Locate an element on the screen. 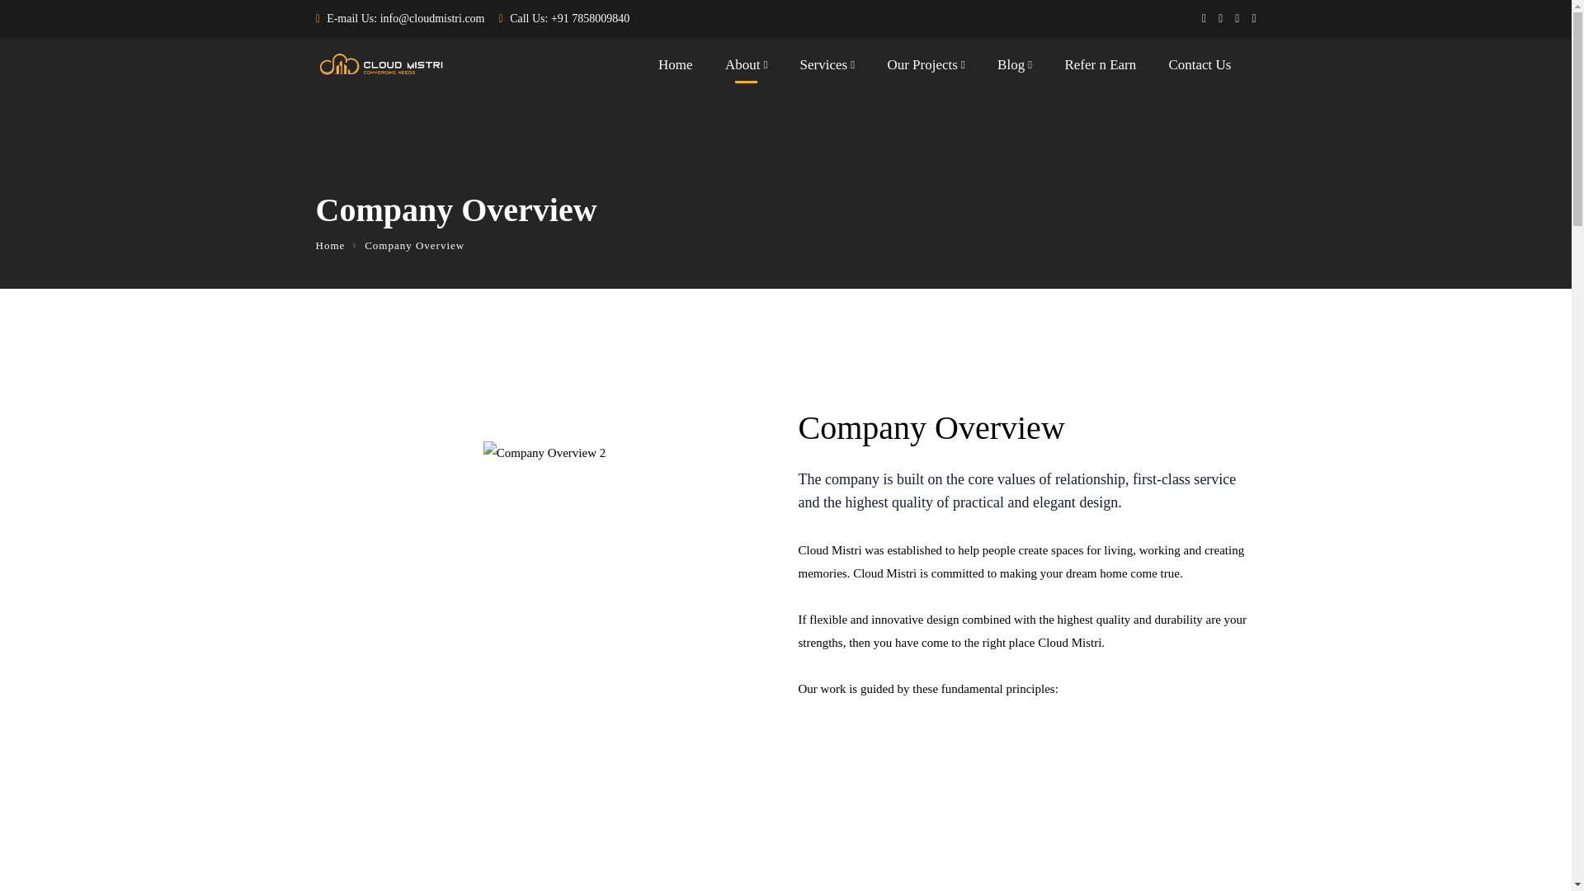  Services is located at coordinates (827, 68).